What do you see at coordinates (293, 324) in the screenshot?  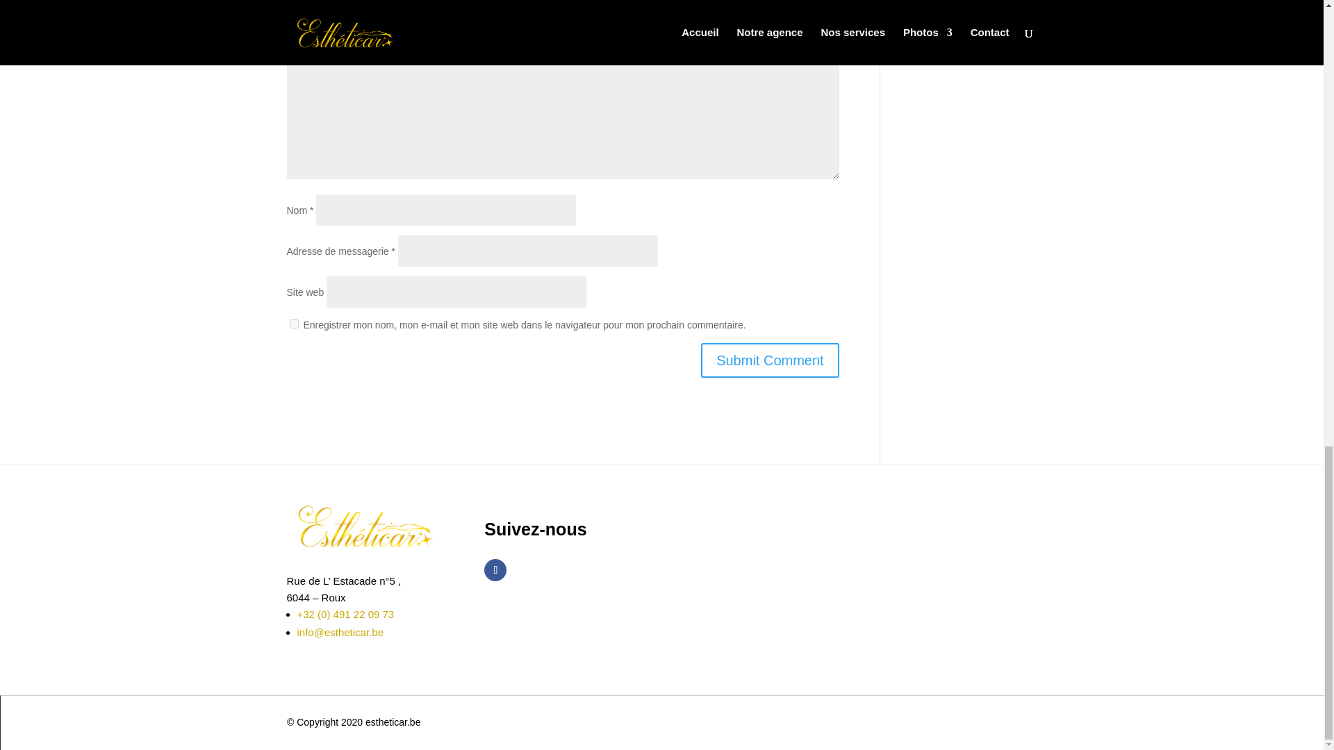 I see `yes` at bounding box center [293, 324].